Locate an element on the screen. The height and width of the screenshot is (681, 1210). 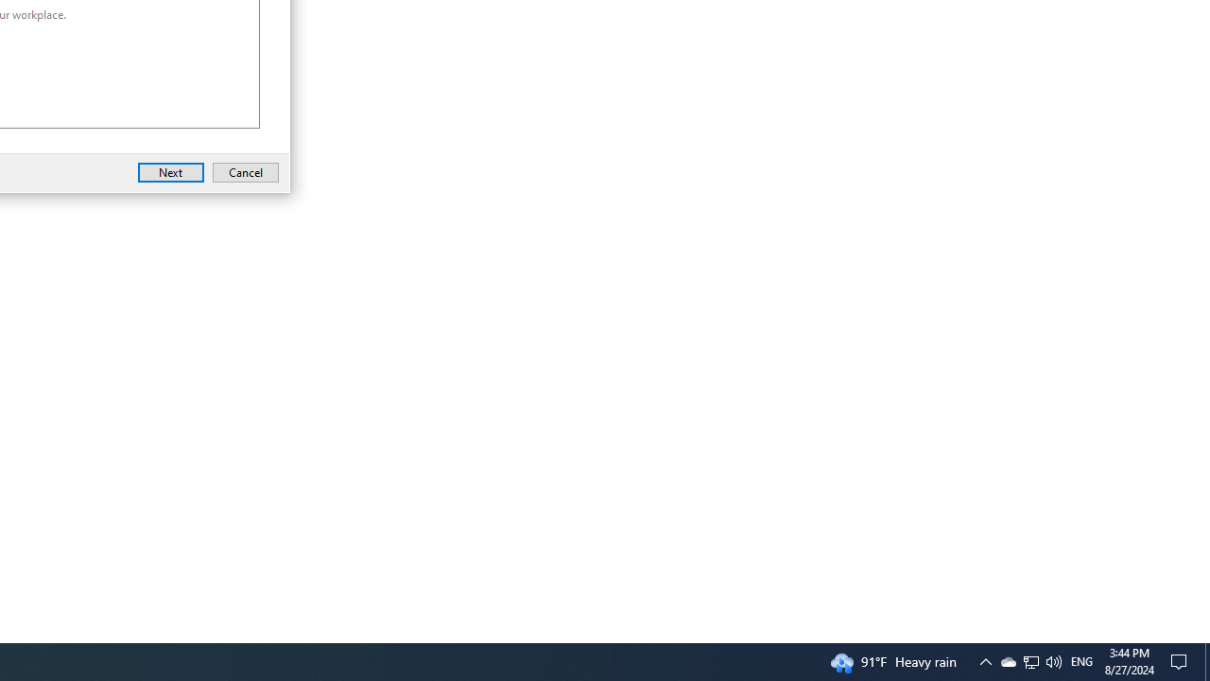
Next is located at coordinates (170, 172).